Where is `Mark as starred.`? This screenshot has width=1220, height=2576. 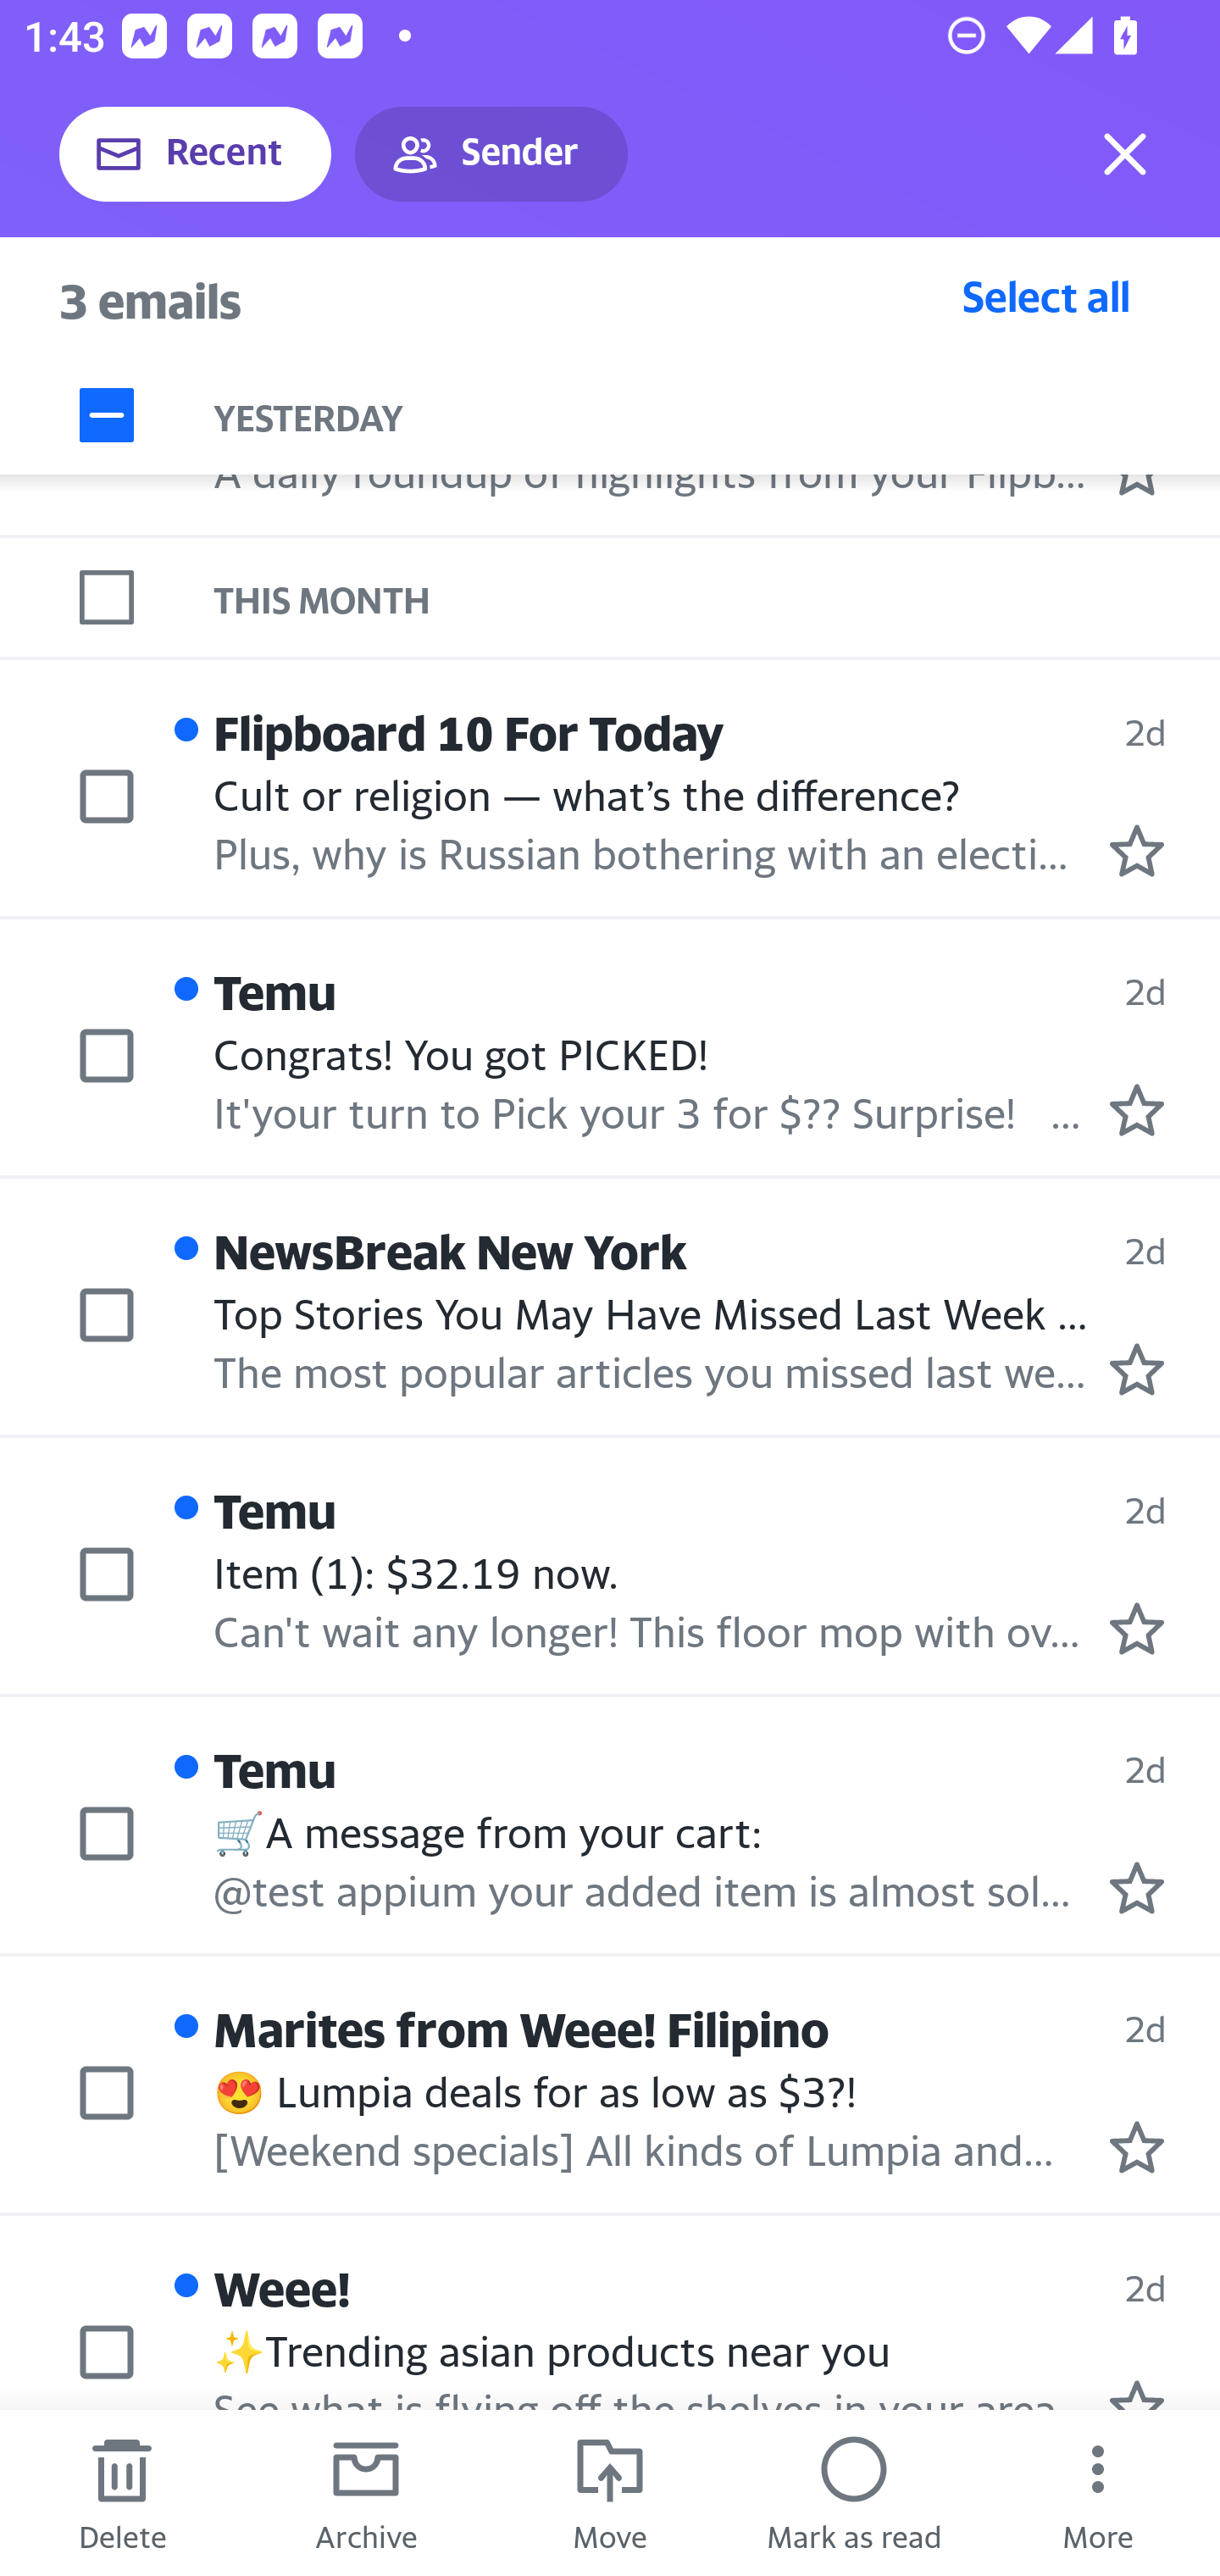 Mark as starred. is located at coordinates (1137, 1108).